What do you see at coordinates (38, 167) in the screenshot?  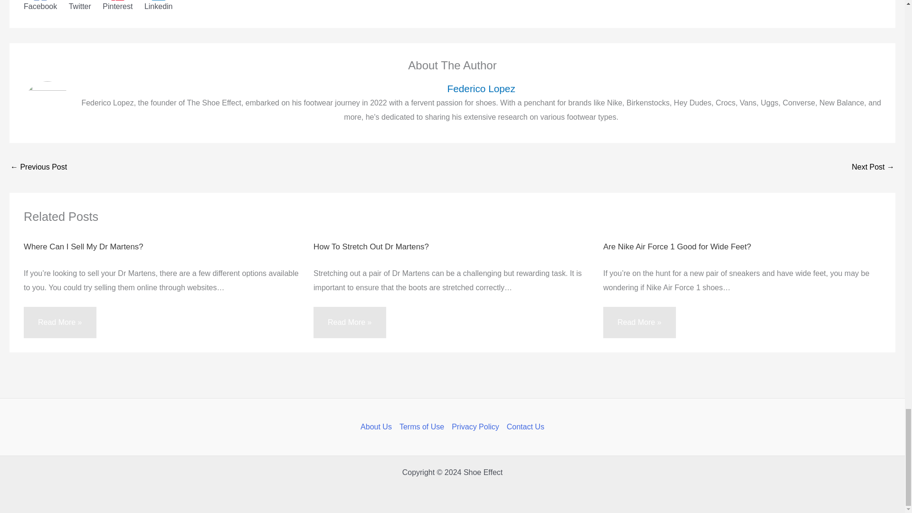 I see `Sparkling Steps: Diamond-Embellished Burberry Flip Flops` at bounding box center [38, 167].